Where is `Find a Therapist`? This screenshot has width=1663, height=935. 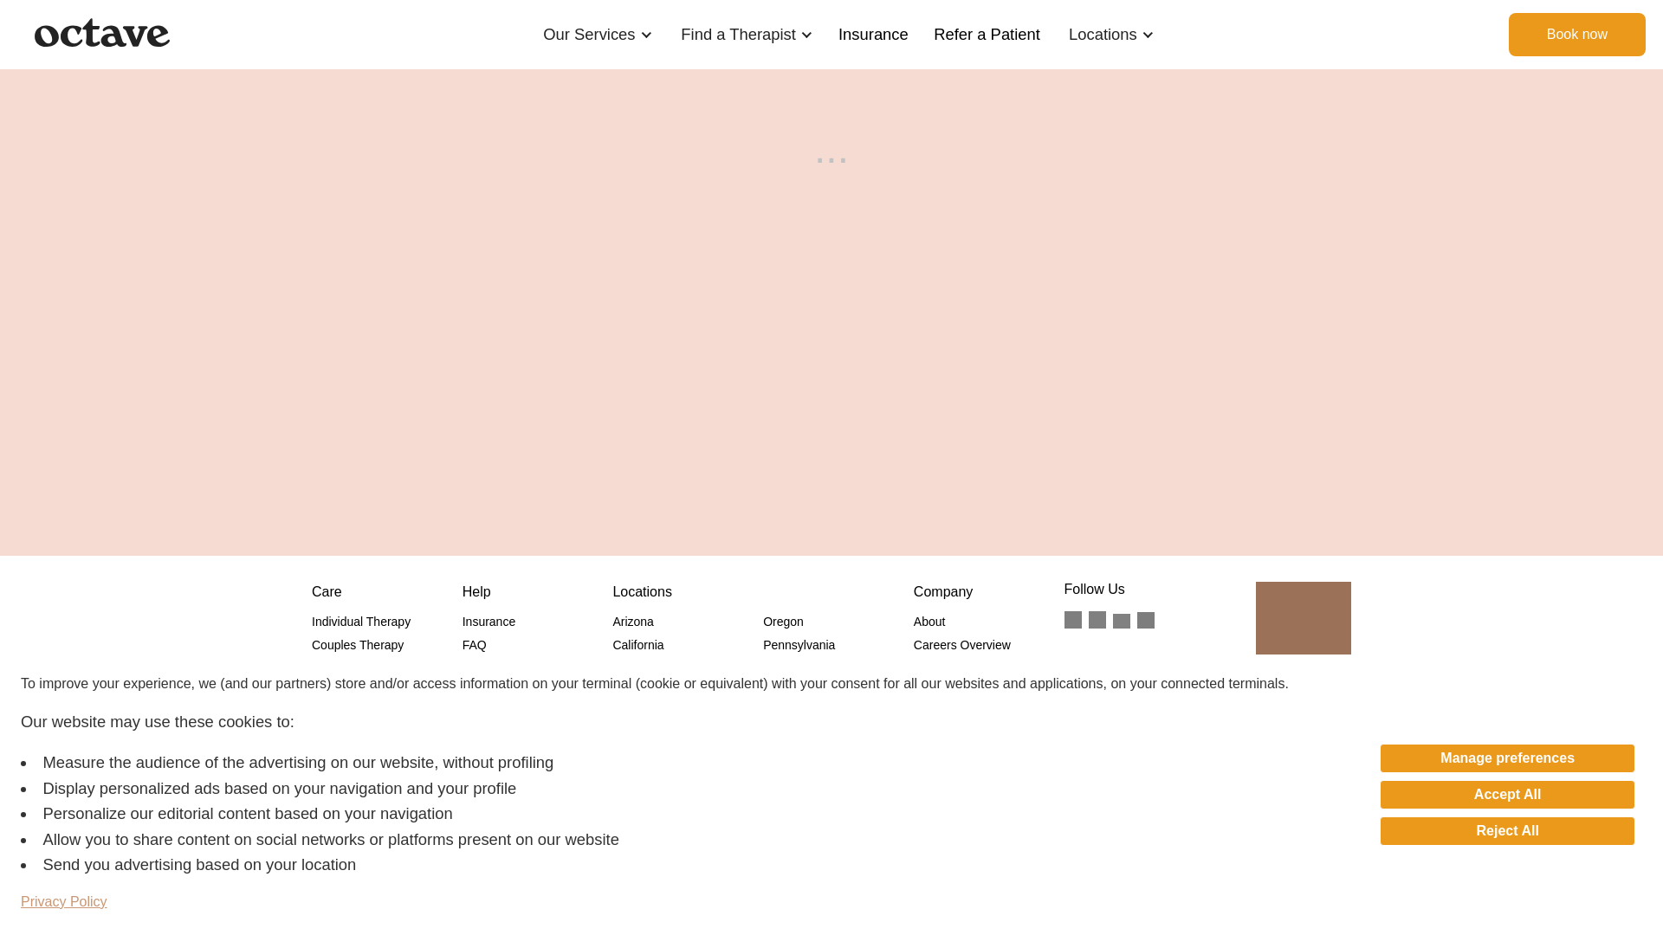
Find a Therapist is located at coordinates (738, 34).